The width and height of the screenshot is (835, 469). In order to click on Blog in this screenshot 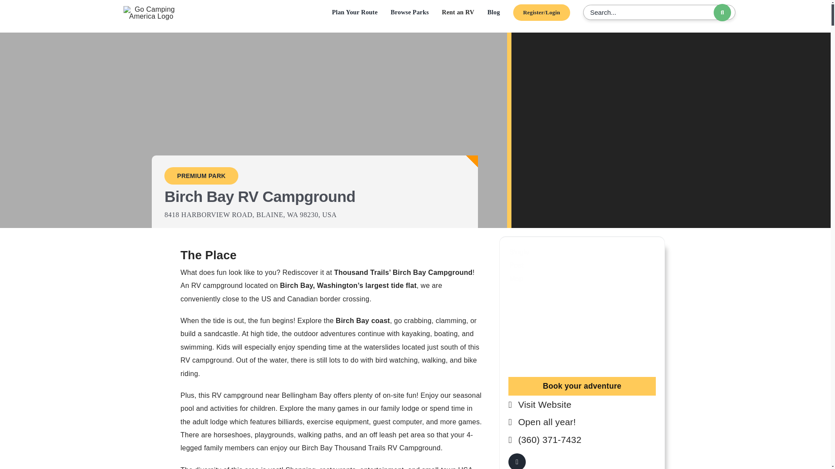, I will do `click(494, 12)`.